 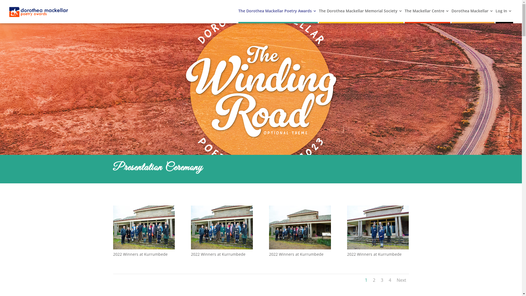 What do you see at coordinates (427, 15) in the screenshot?
I see `The Mackellar Centre` at bounding box center [427, 15].